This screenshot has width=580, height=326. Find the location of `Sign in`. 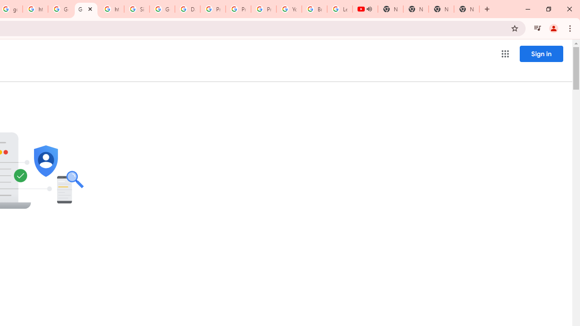

Sign in is located at coordinates (541, 53).